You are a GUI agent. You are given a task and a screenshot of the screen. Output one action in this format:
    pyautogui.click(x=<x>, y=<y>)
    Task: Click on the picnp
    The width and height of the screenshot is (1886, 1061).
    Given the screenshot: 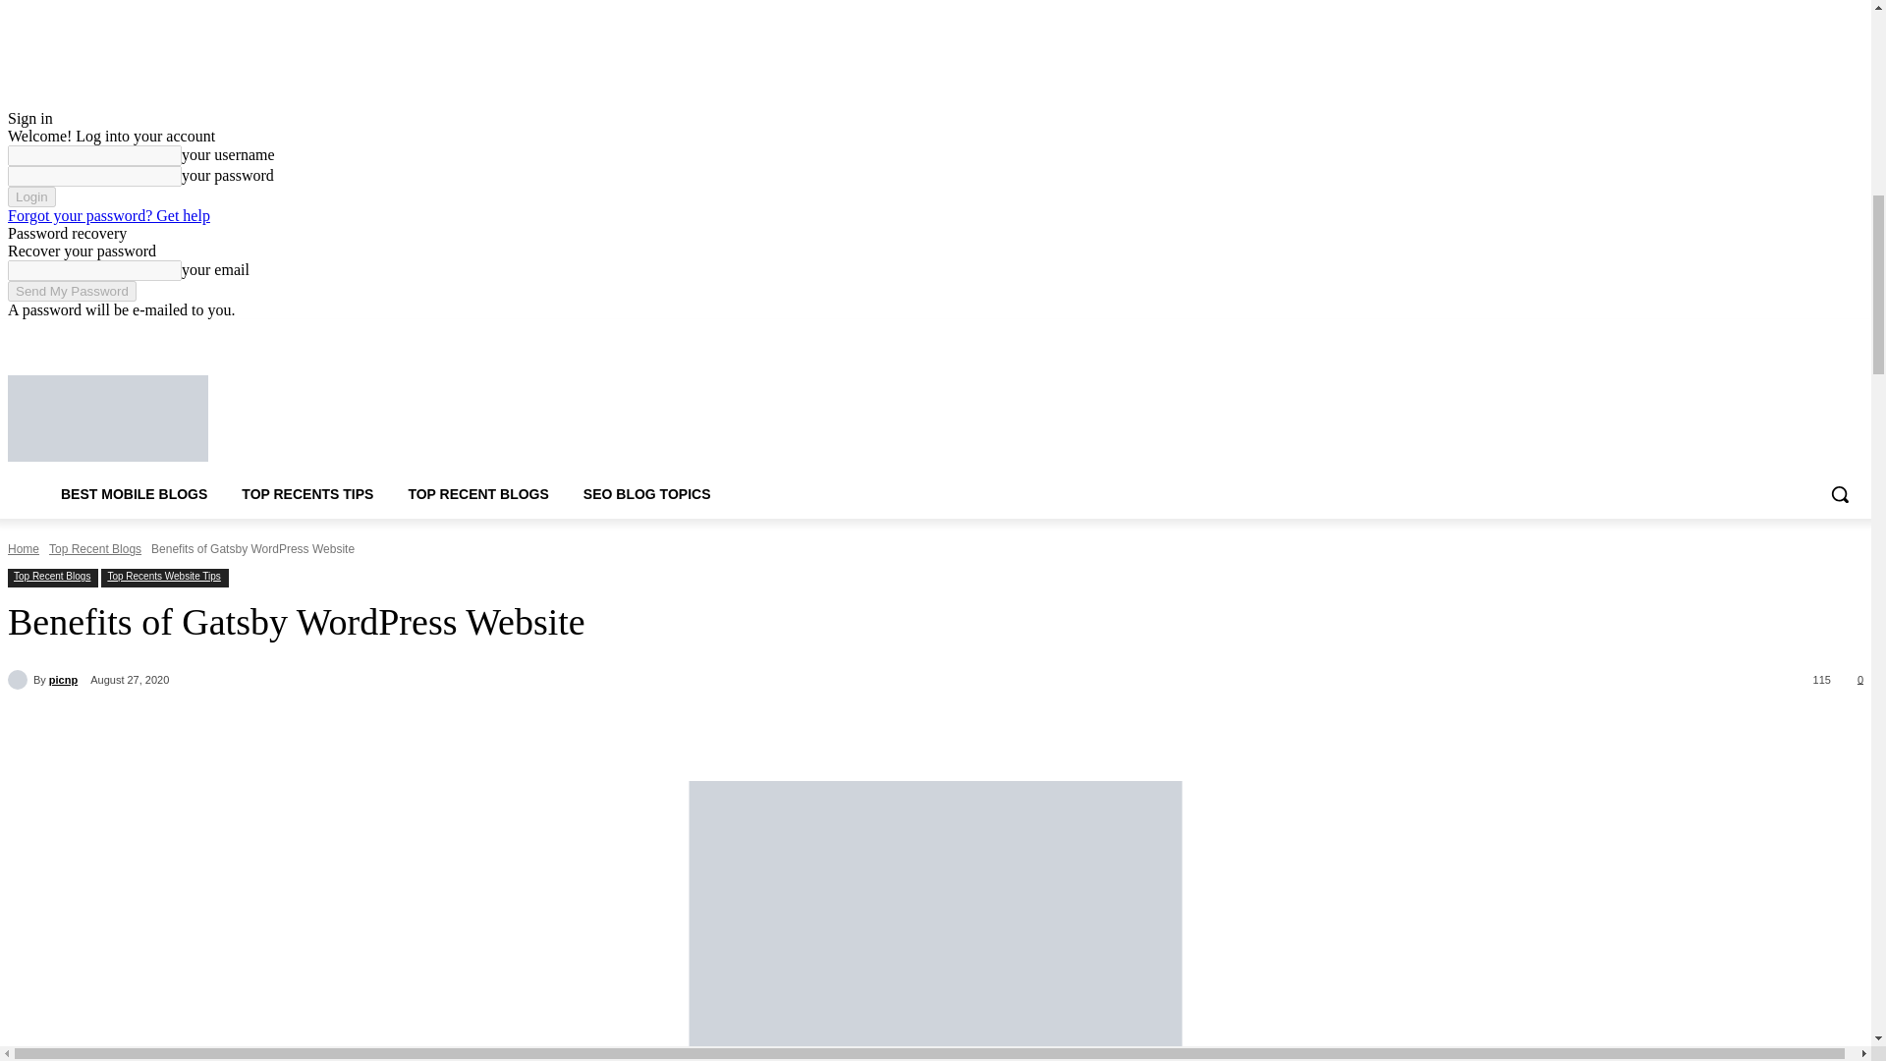 What is the action you would take?
    pyautogui.click(x=20, y=680)
    